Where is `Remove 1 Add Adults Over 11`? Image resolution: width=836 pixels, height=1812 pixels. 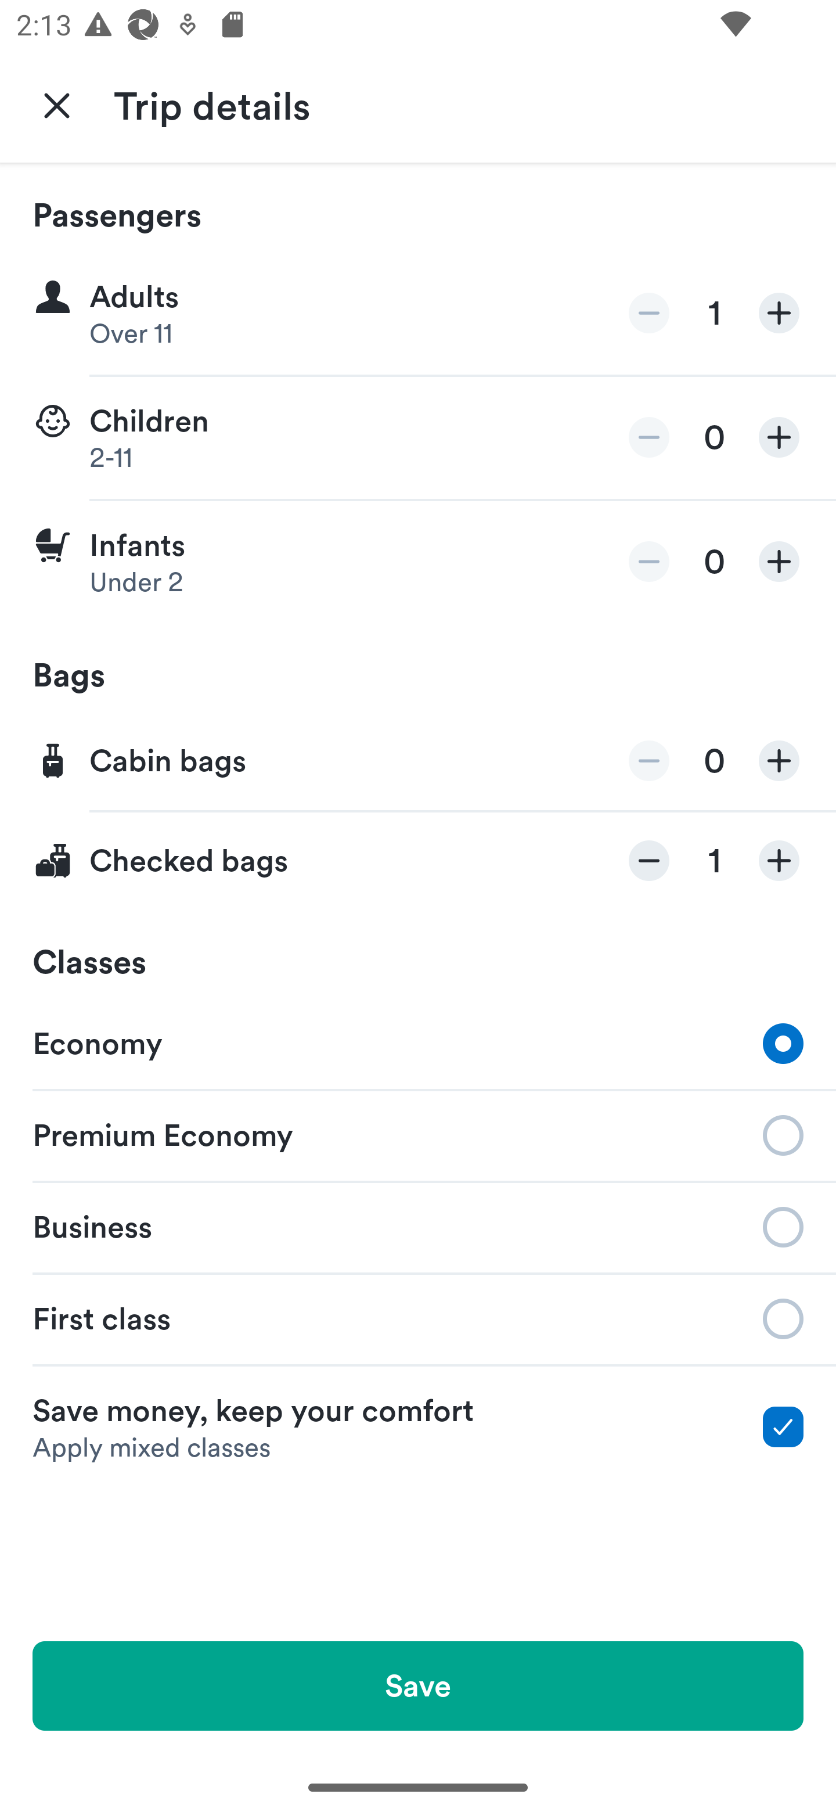
Remove 1 Add Adults Over 11 is located at coordinates (418, 314).